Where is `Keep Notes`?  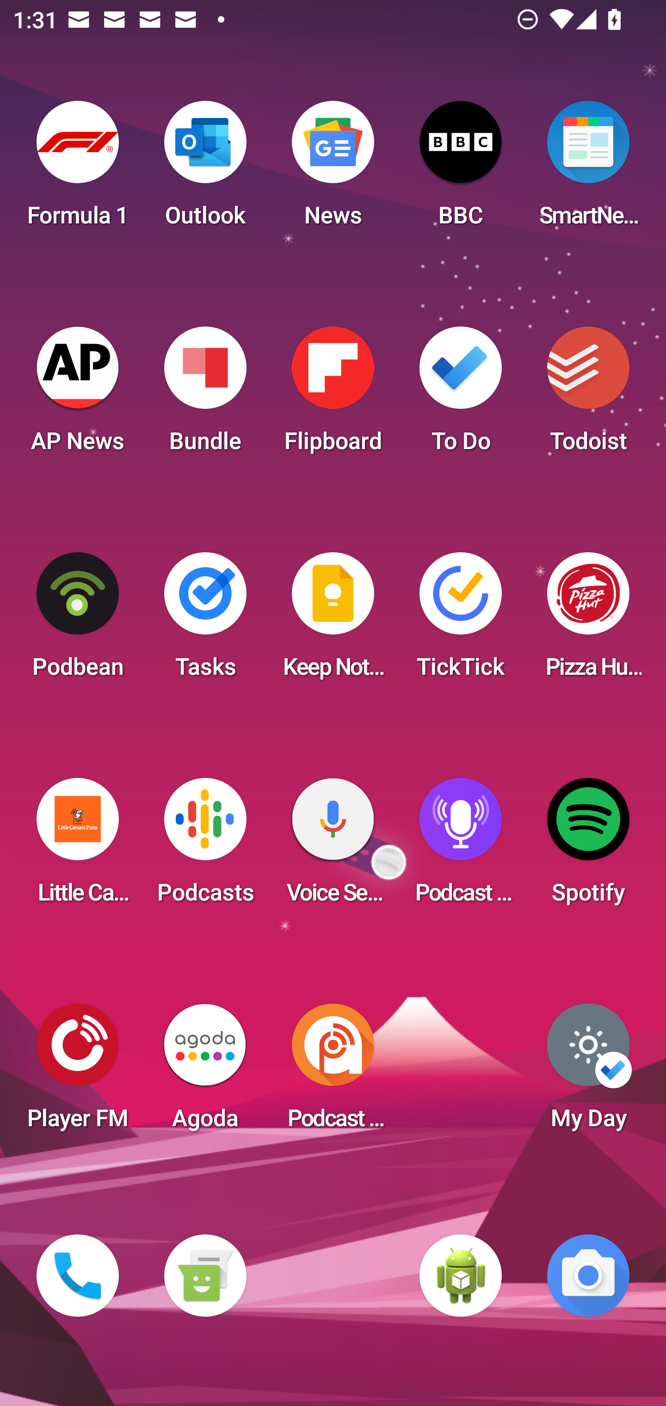
Keep Notes is located at coordinates (333, 621).